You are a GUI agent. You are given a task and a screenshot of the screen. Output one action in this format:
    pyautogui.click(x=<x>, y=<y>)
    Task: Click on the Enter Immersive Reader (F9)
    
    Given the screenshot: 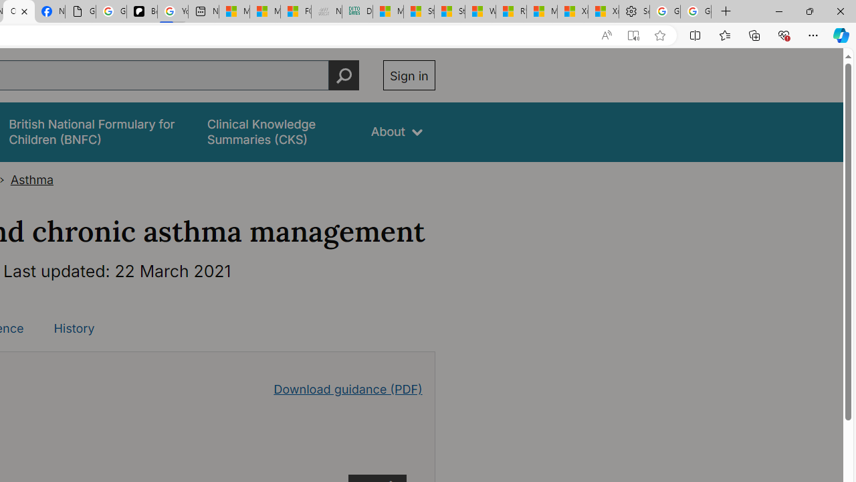 What is the action you would take?
    pyautogui.click(x=633, y=35)
    